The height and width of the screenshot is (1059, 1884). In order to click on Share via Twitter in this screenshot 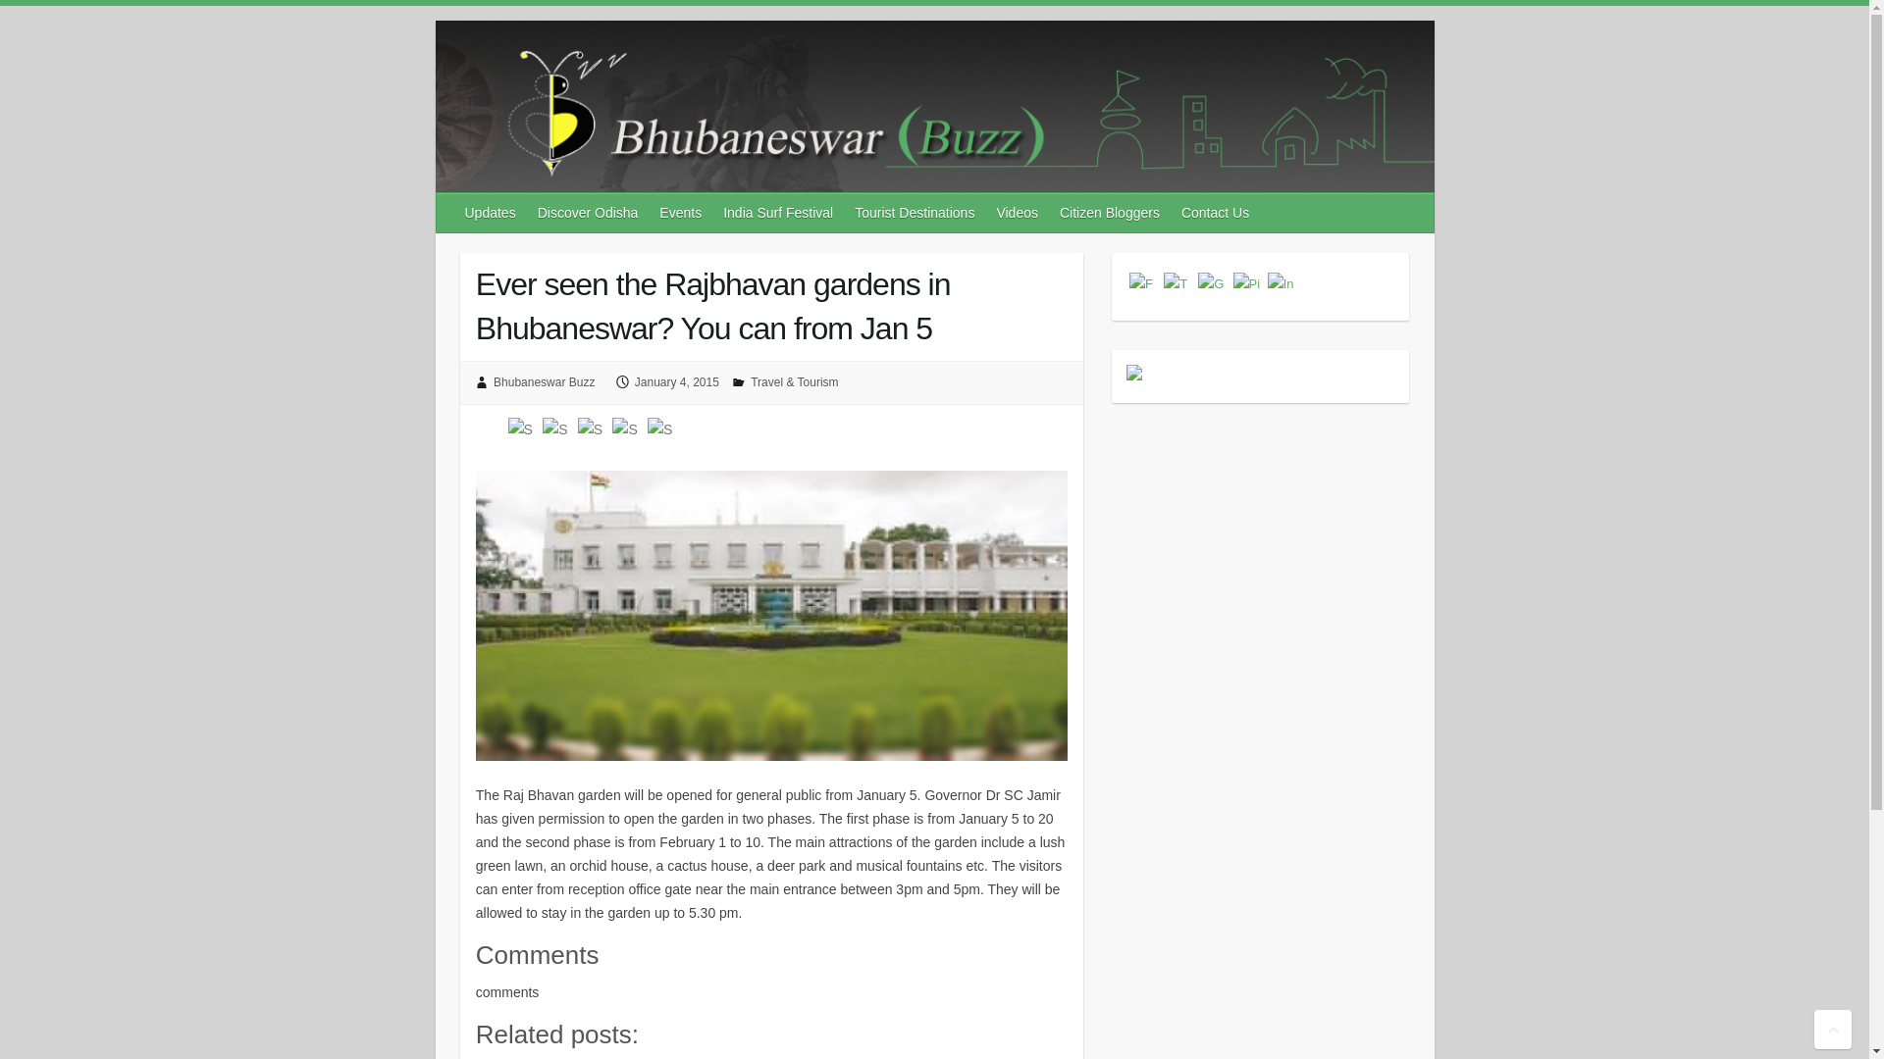, I will do `click(593, 429)`.